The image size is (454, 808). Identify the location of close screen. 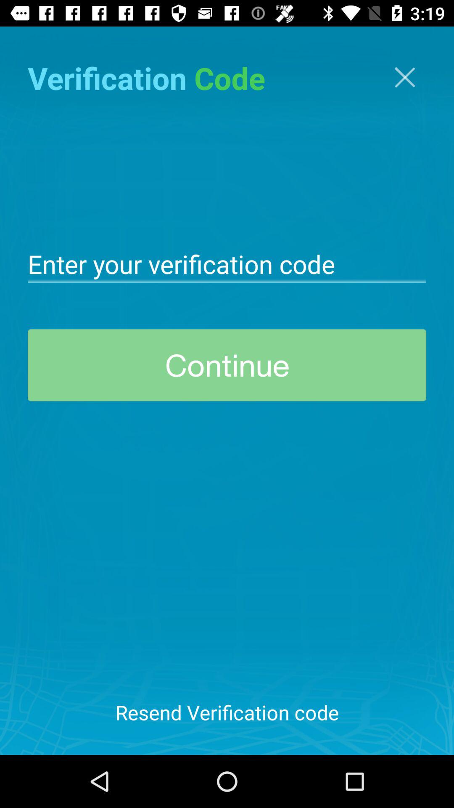
(405, 77).